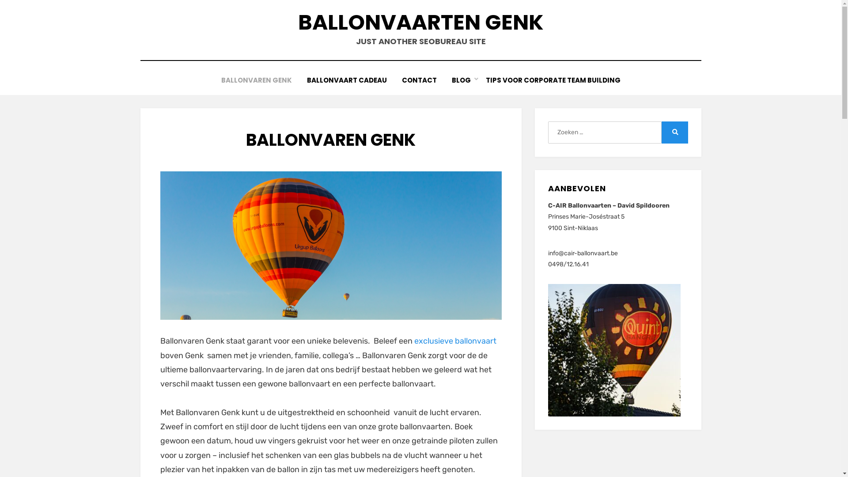  I want to click on exclusieve ballonvaart, so click(455, 341).